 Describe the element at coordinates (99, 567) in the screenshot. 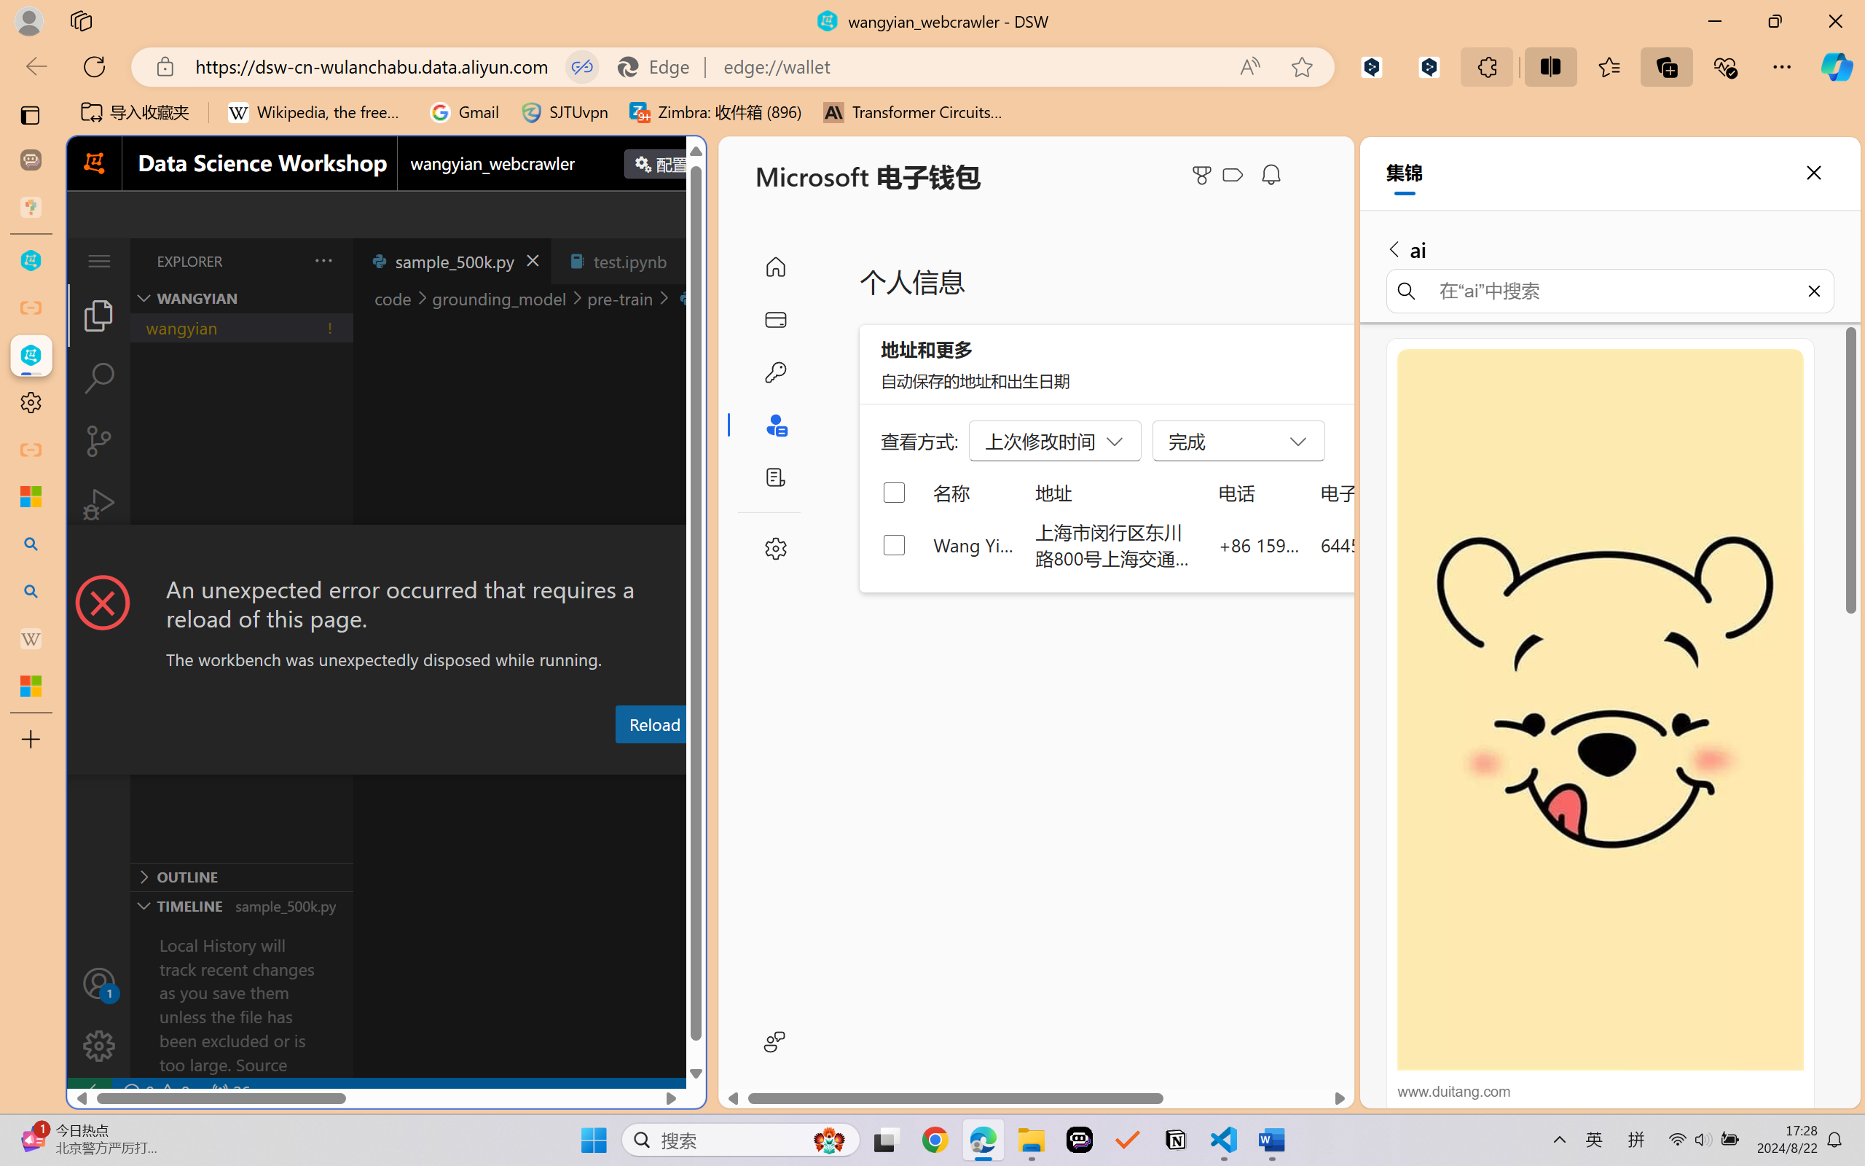

I see `Extensions (Ctrl+Shift+X)` at that location.